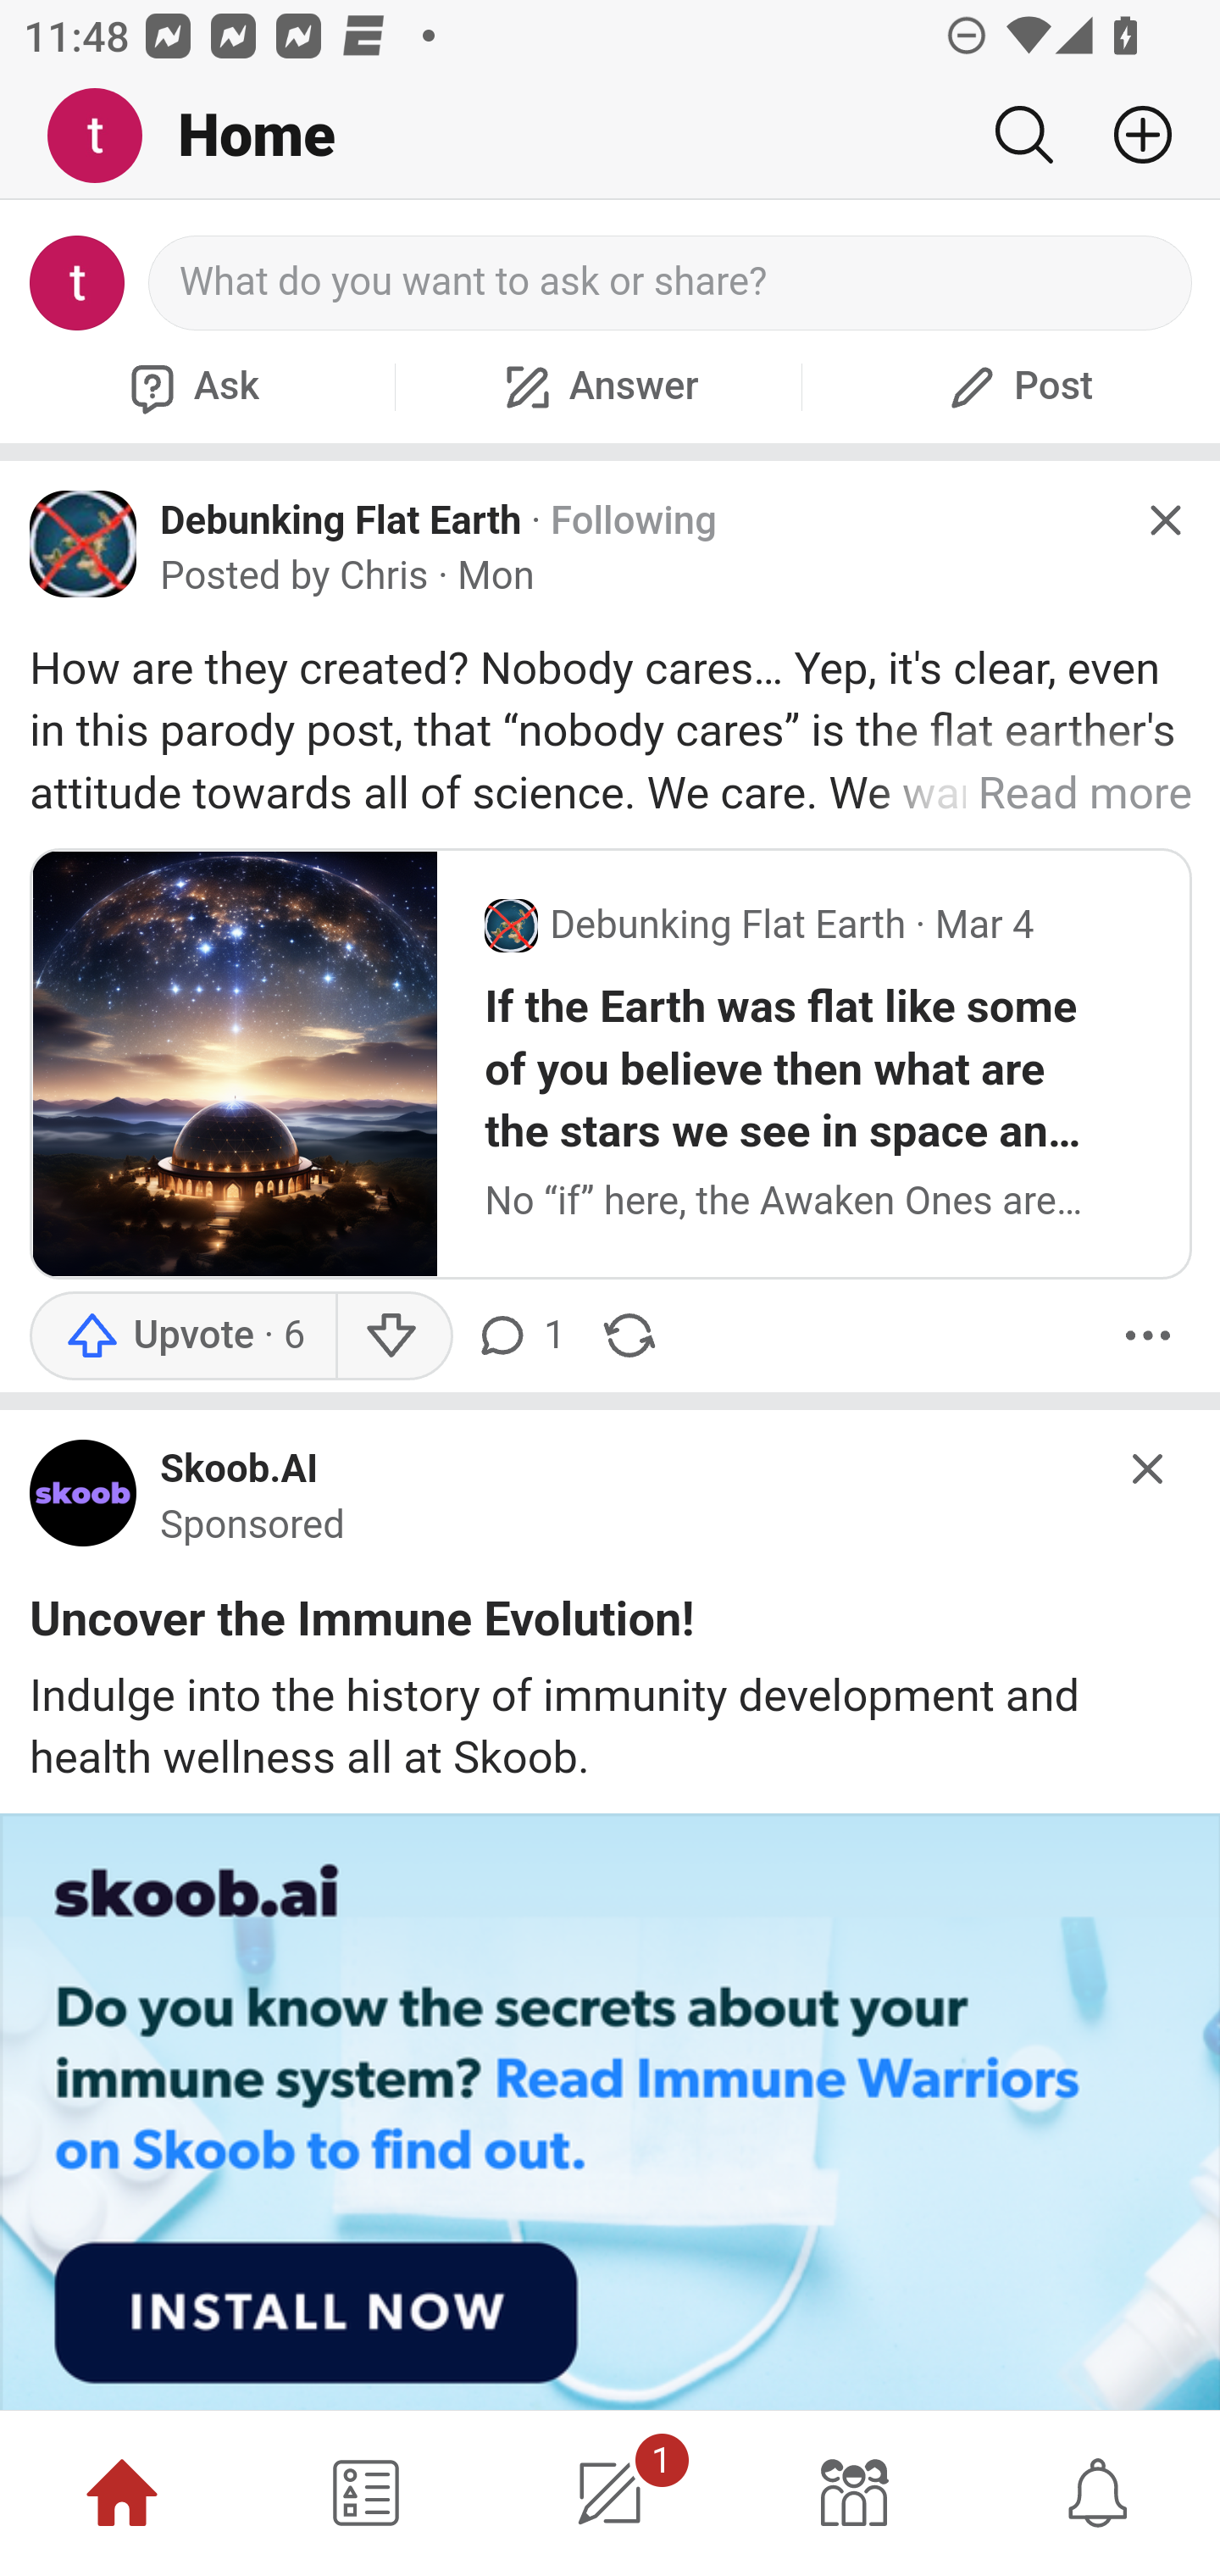 The height and width of the screenshot is (2576, 1220). What do you see at coordinates (1149, 1468) in the screenshot?
I see `Hide` at bounding box center [1149, 1468].